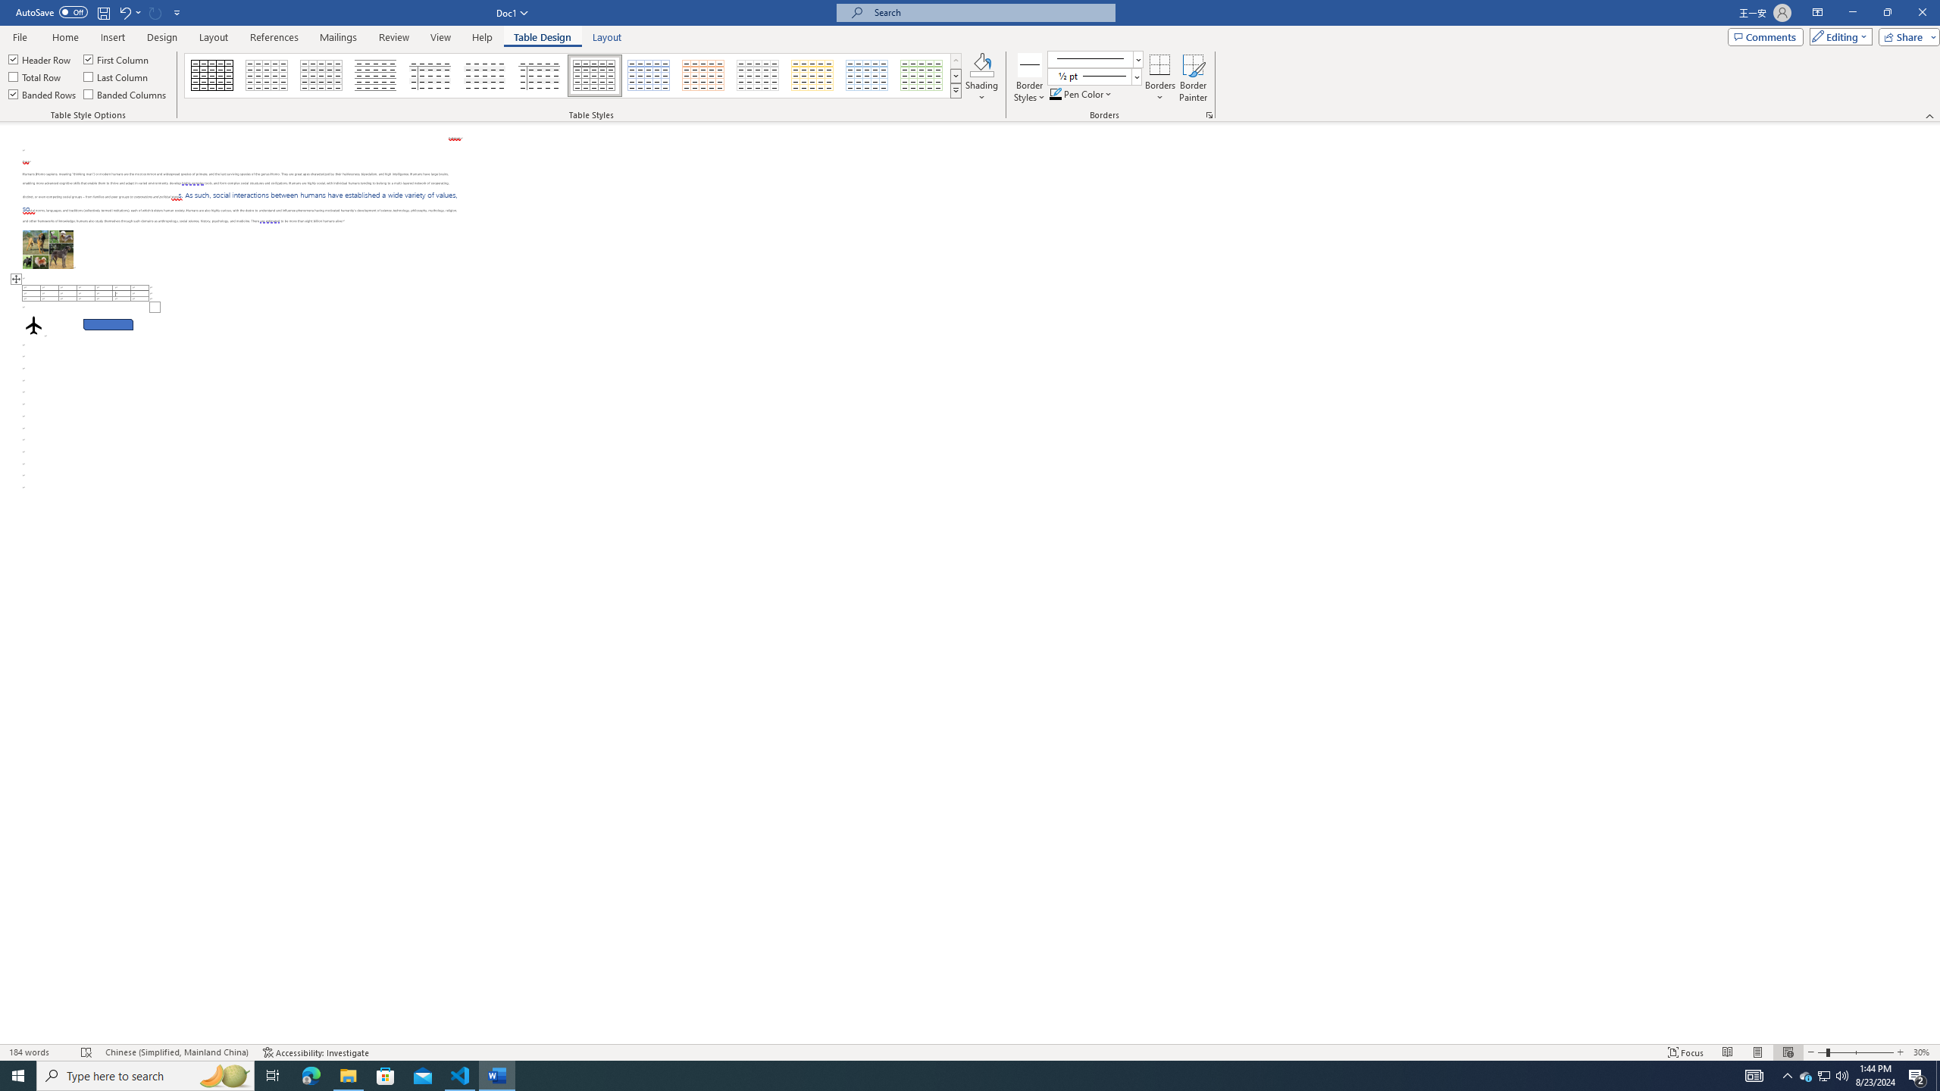  Describe the element at coordinates (40, 59) in the screenshot. I see `Header Row` at that location.